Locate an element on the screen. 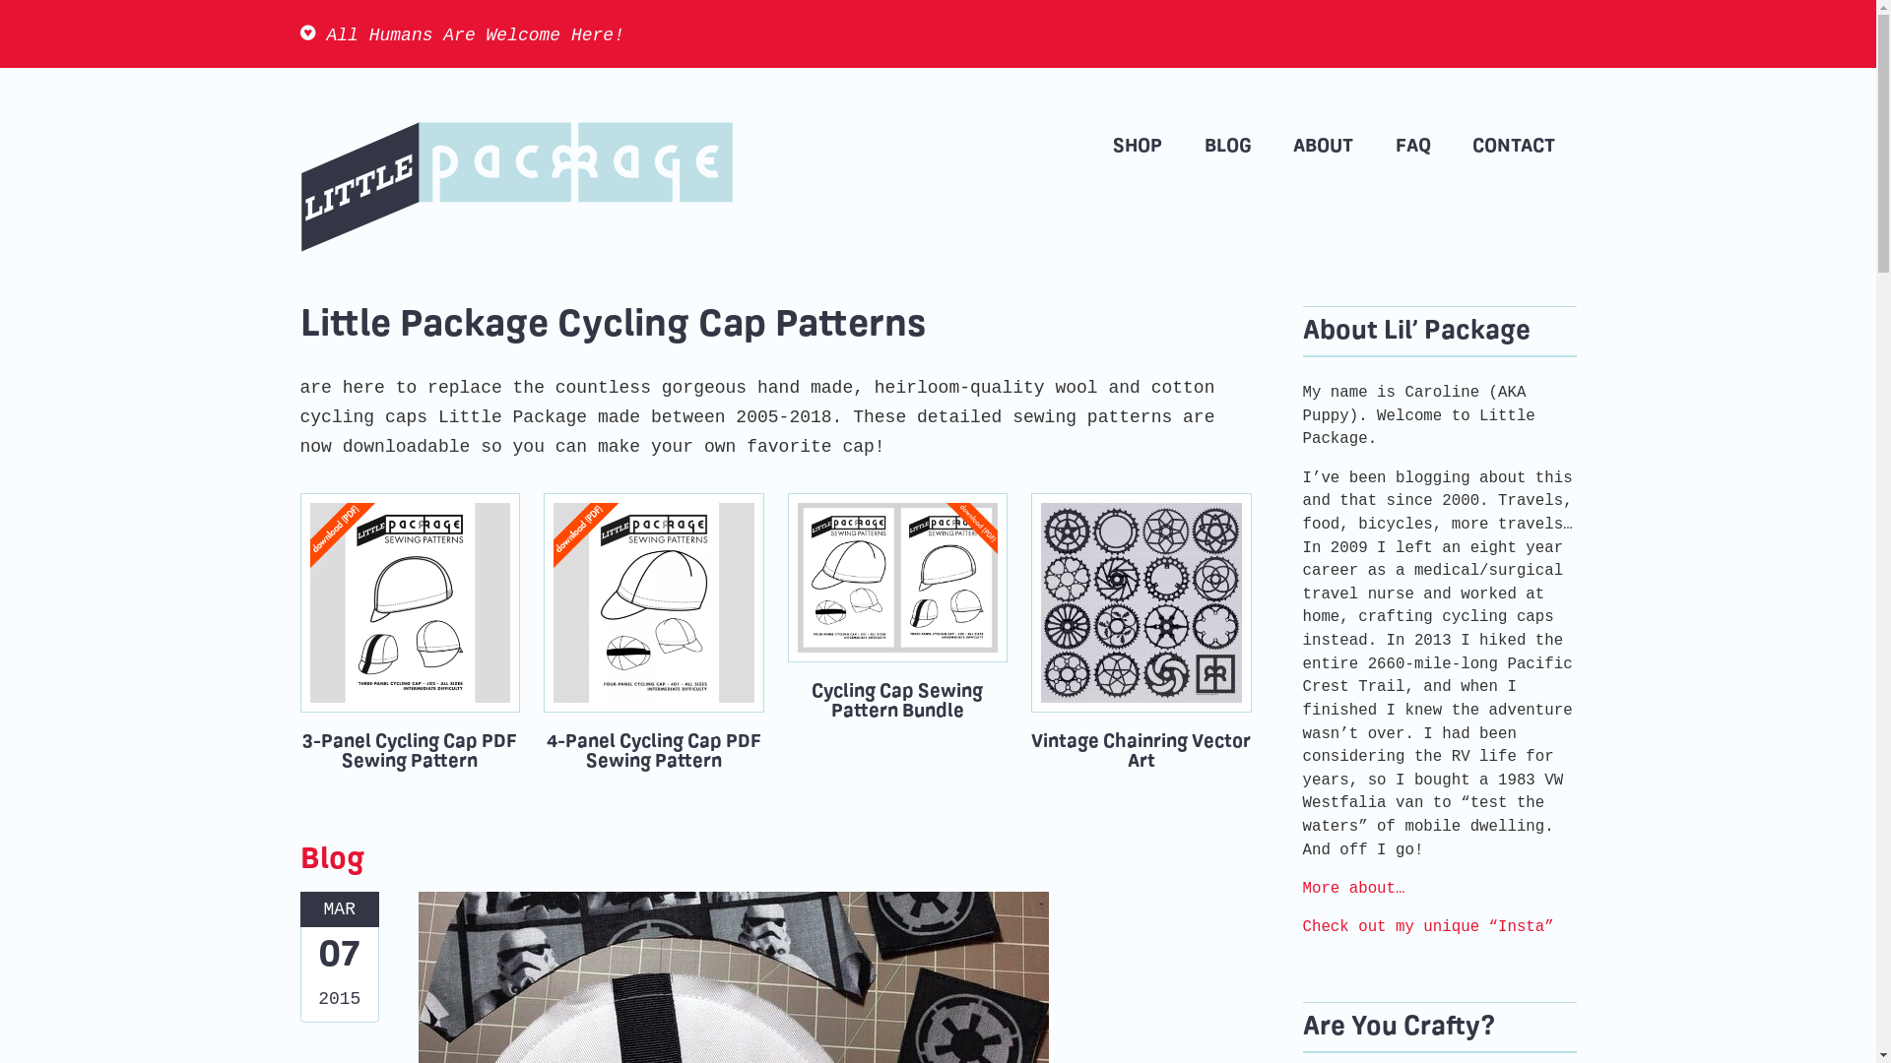 The width and height of the screenshot is (1891, 1063). BLOG is located at coordinates (1229, 147).